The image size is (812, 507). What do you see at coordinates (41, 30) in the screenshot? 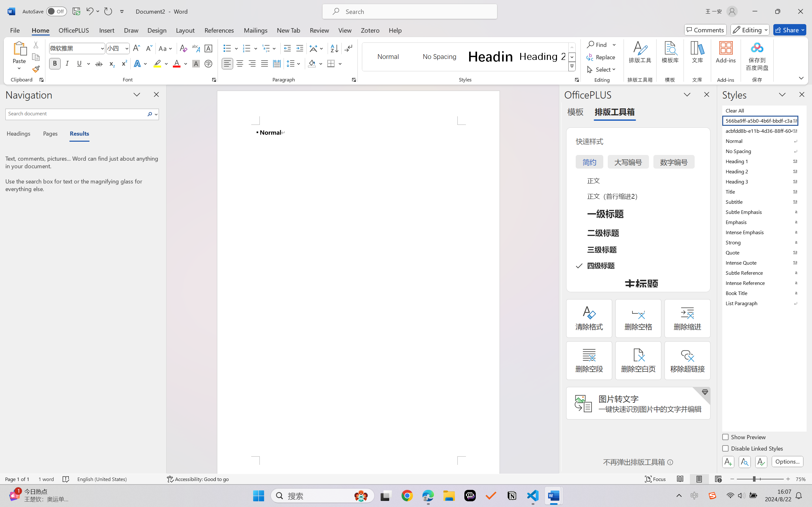
I see `Home` at bounding box center [41, 30].